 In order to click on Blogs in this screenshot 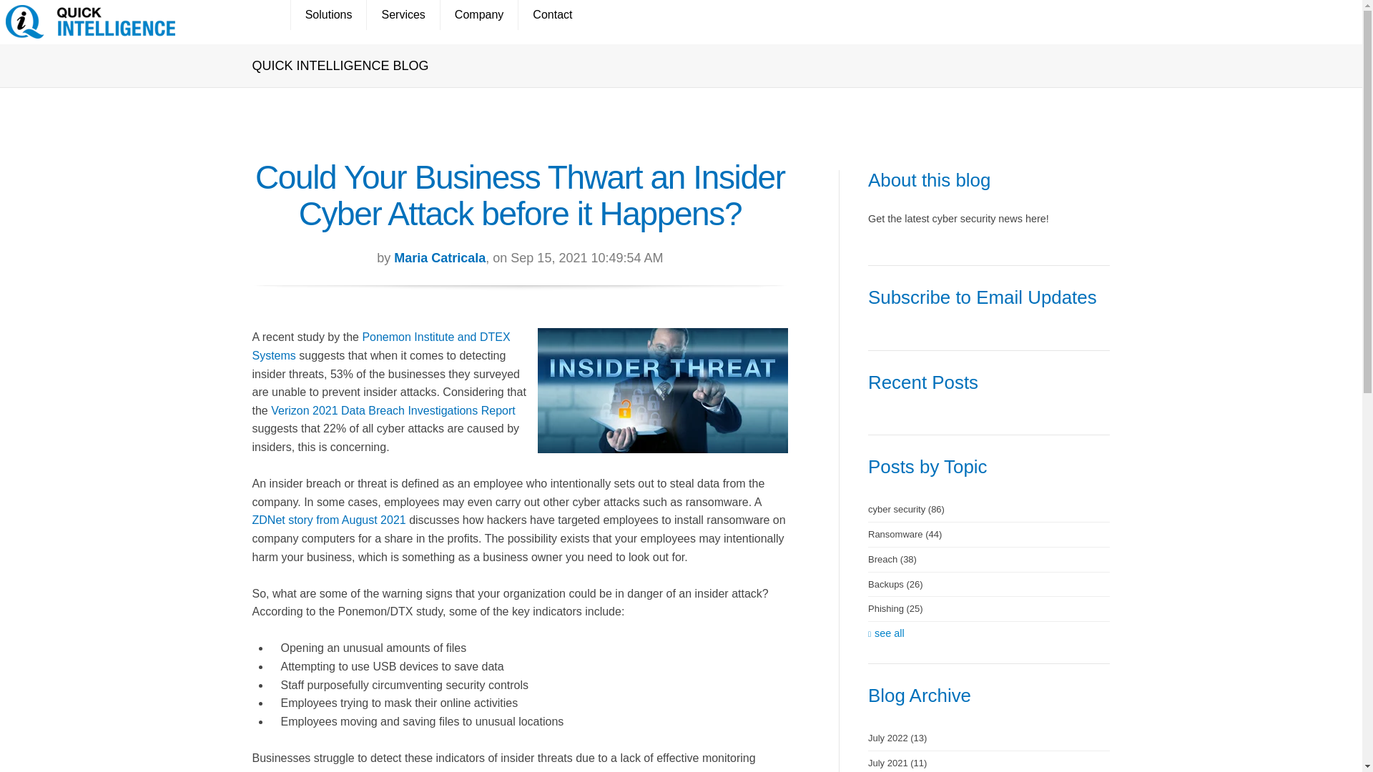, I will do `click(262, 15)`.